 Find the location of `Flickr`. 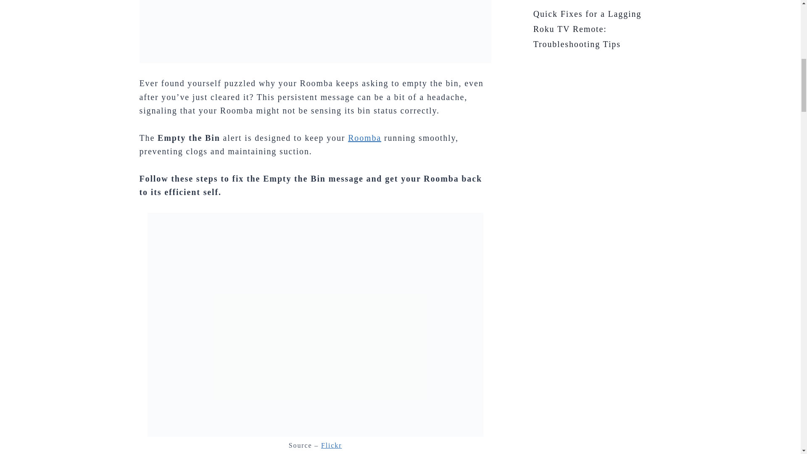

Flickr is located at coordinates (331, 445).